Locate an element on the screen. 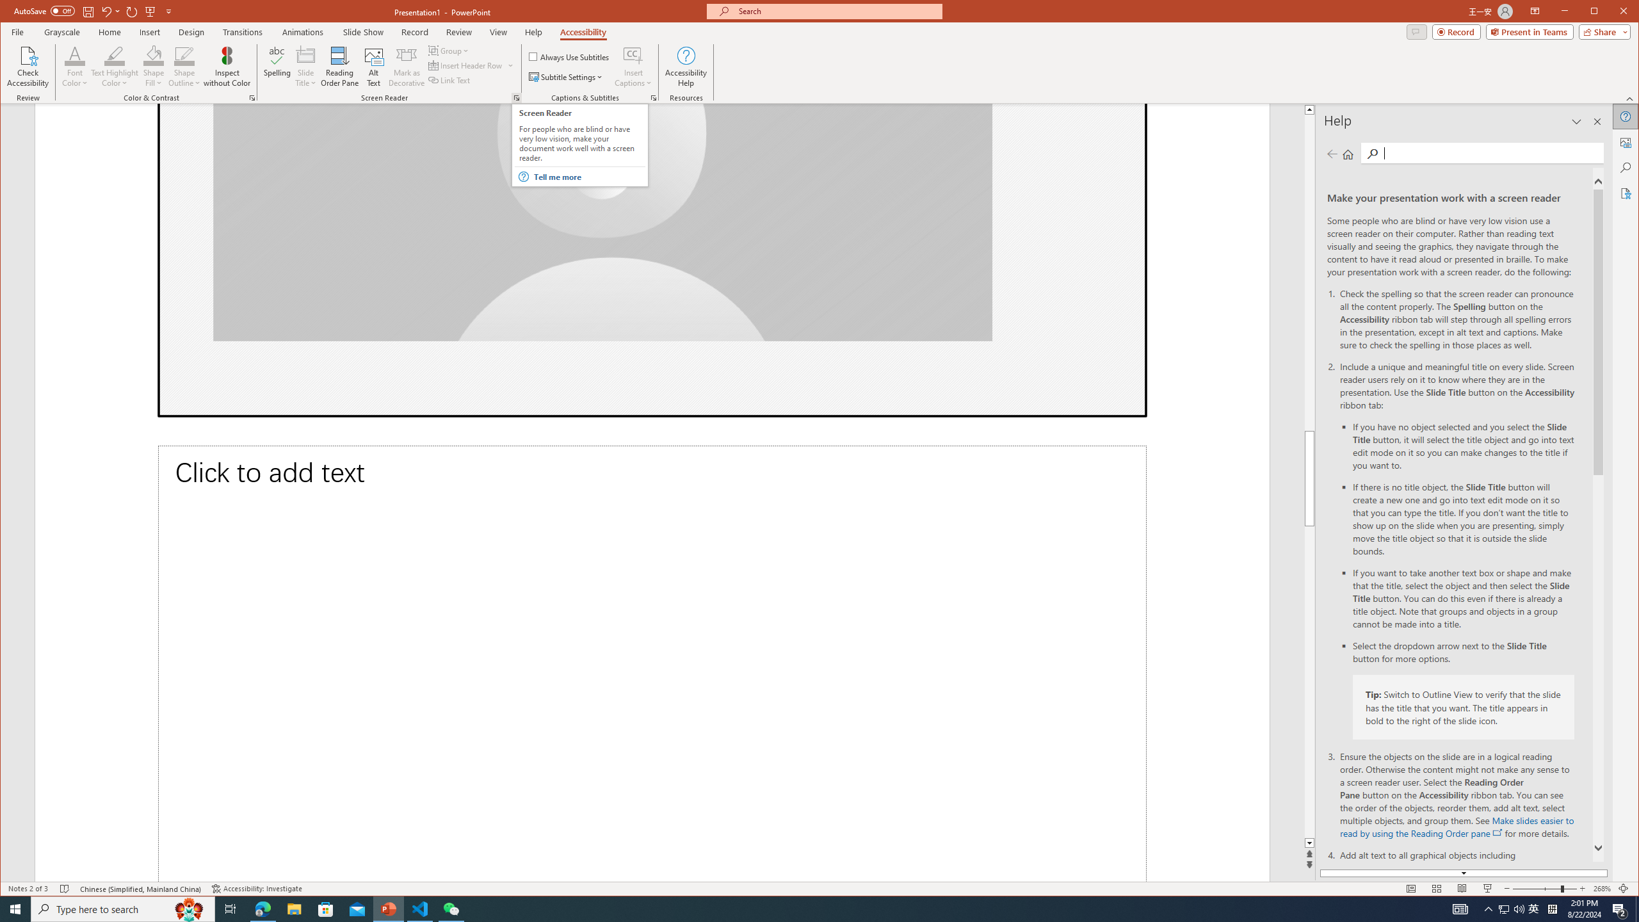 This screenshot has height=922, width=1639. Slide Title is located at coordinates (306, 55).